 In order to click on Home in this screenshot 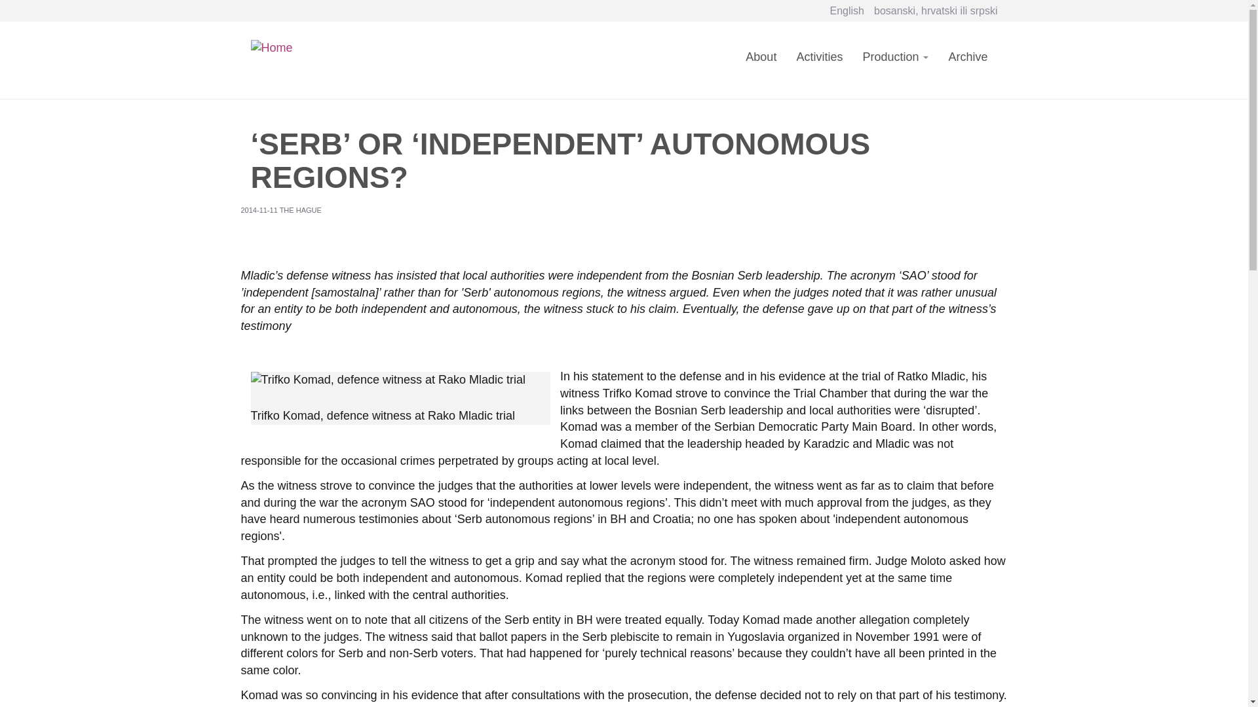, I will do `click(276, 46)`.